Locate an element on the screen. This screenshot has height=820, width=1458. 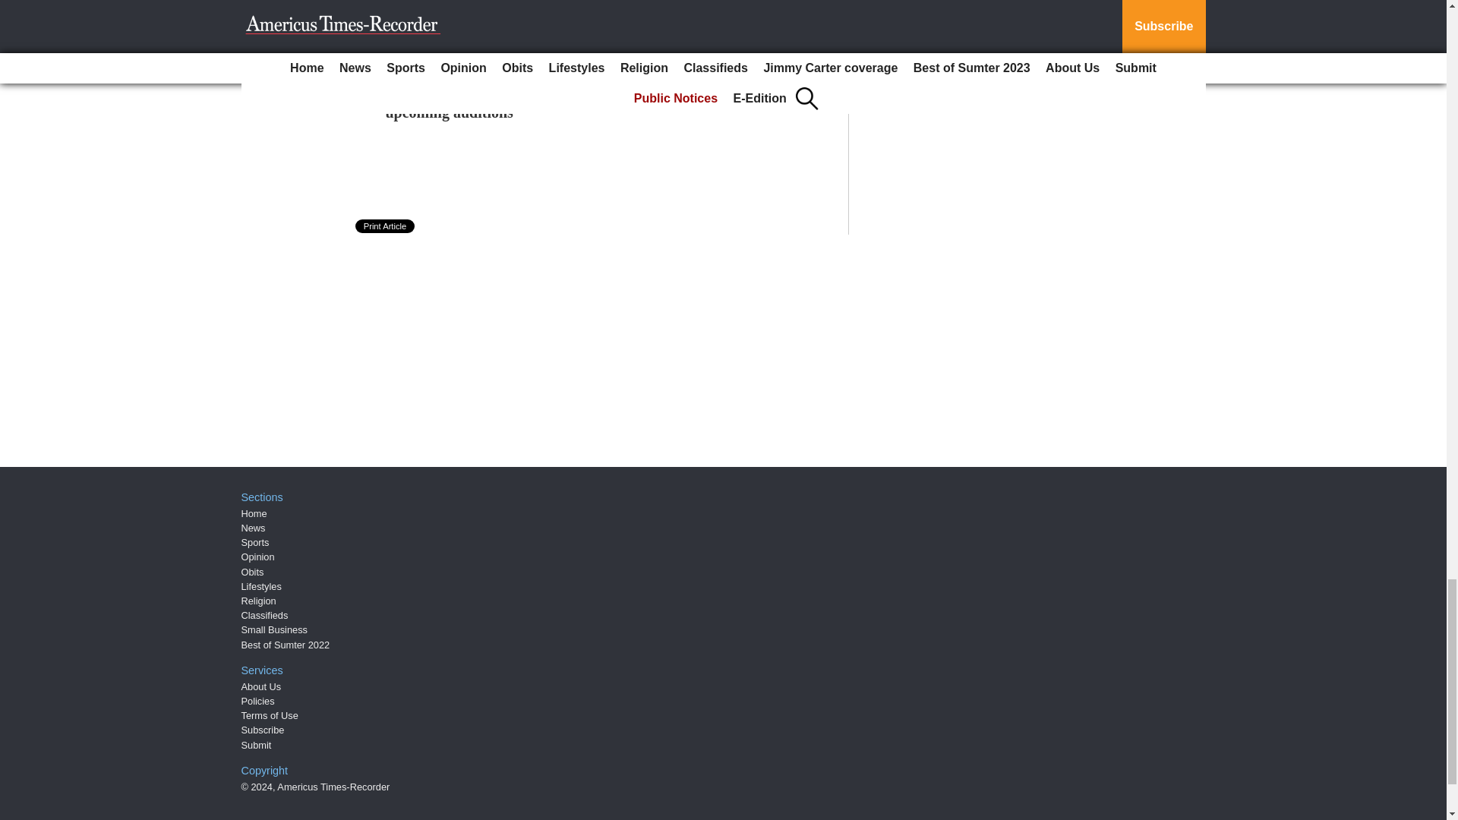
Opinion is located at coordinates (258, 556).